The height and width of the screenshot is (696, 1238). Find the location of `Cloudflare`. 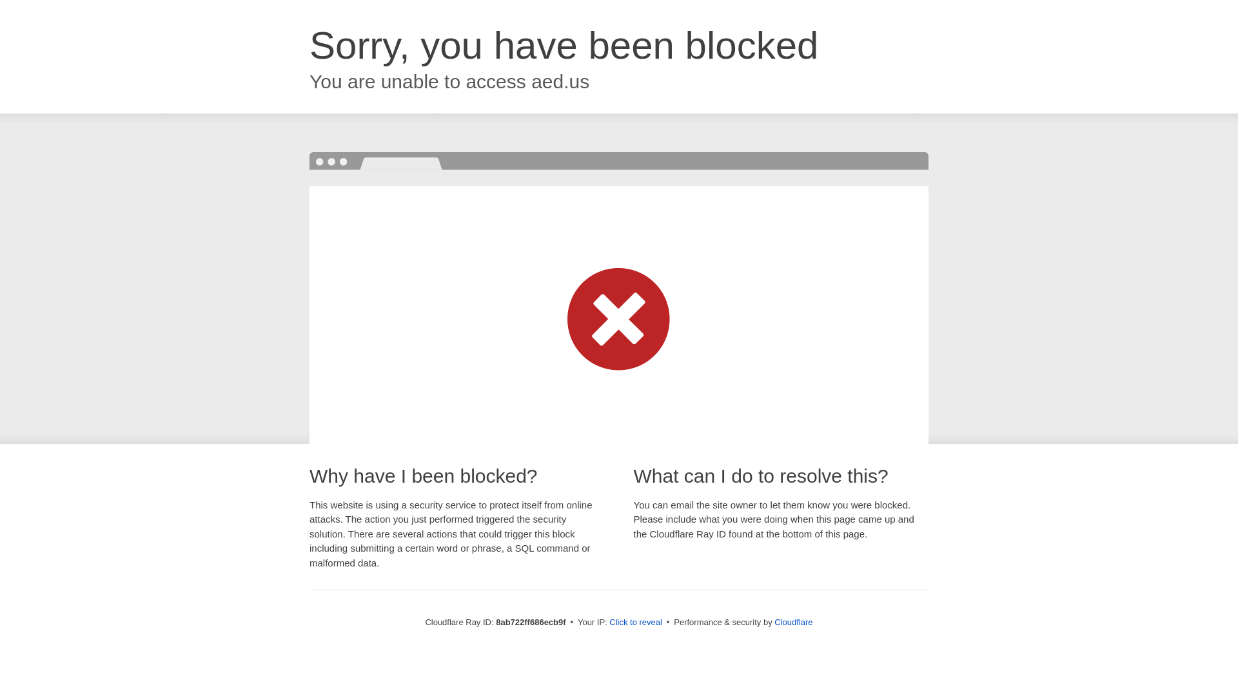

Cloudflare is located at coordinates (793, 622).